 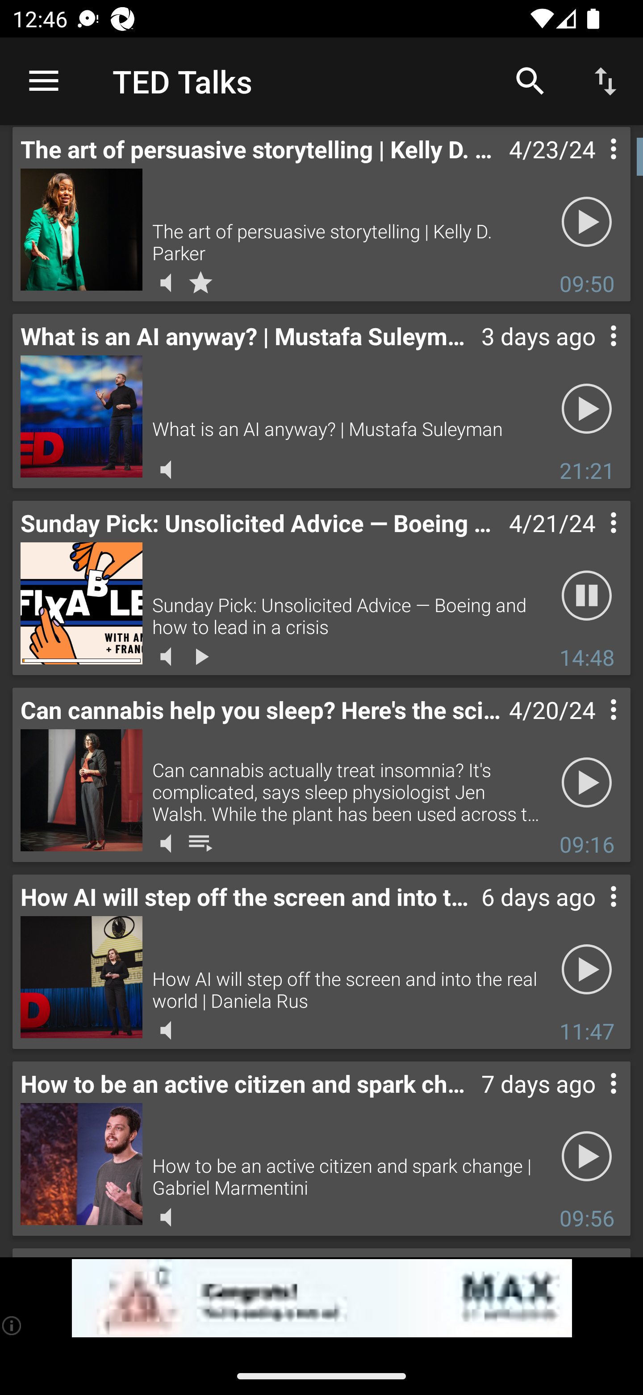 What do you see at coordinates (321, 1298) in the screenshot?
I see `app-monetization` at bounding box center [321, 1298].